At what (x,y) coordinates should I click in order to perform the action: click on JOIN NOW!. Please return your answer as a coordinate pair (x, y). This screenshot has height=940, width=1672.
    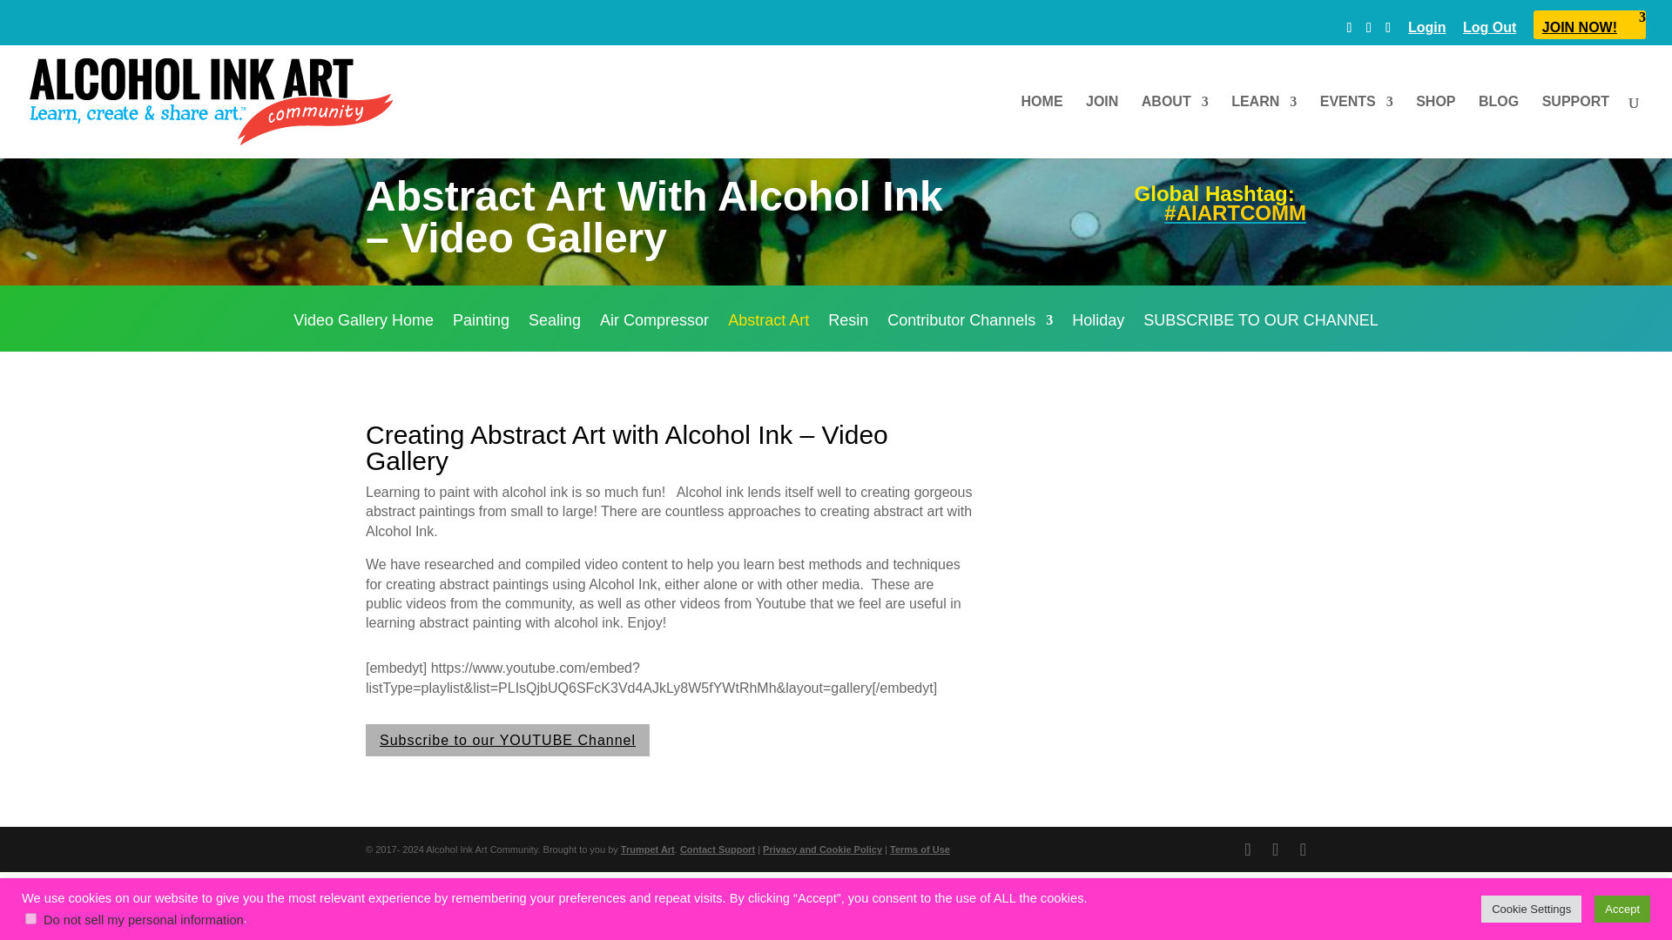
    Looking at the image, I should click on (1588, 32).